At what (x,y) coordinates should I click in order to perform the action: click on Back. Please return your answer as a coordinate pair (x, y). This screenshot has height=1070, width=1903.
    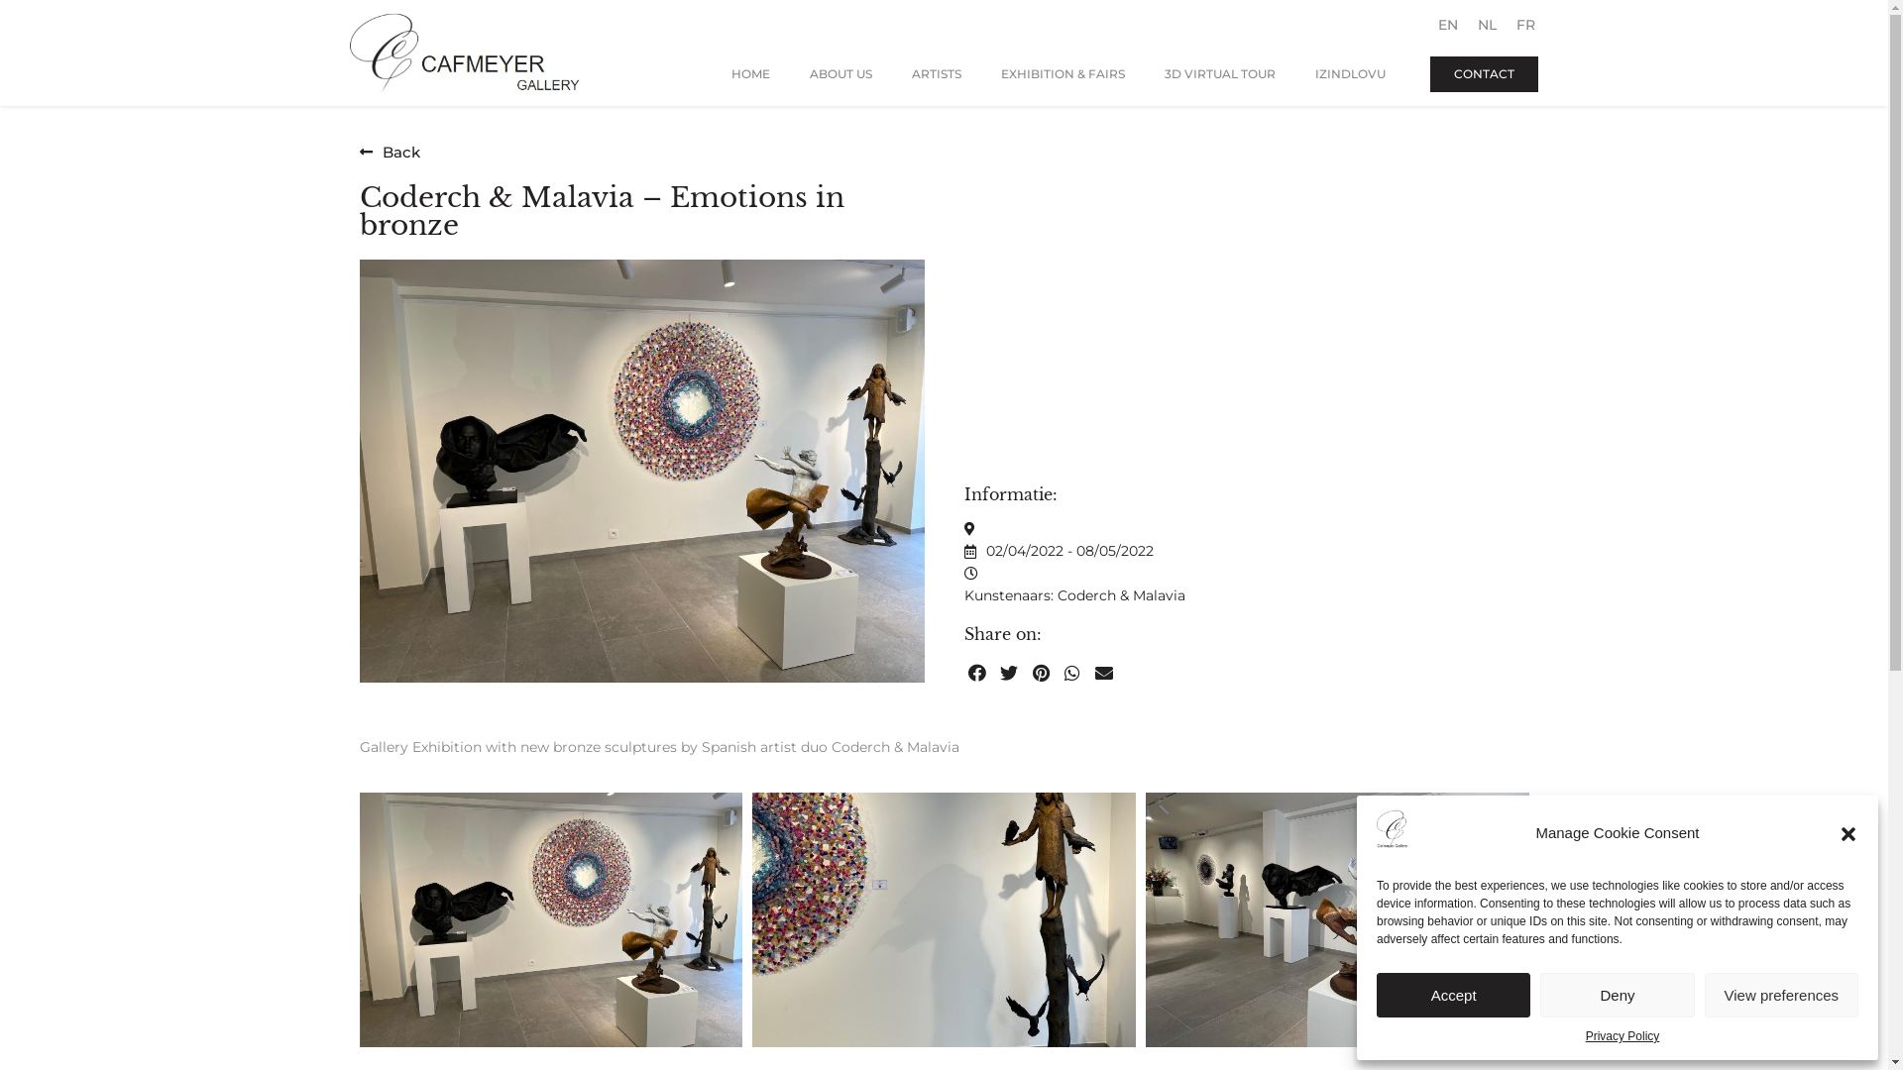
    Looking at the image, I should click on (389, 153).